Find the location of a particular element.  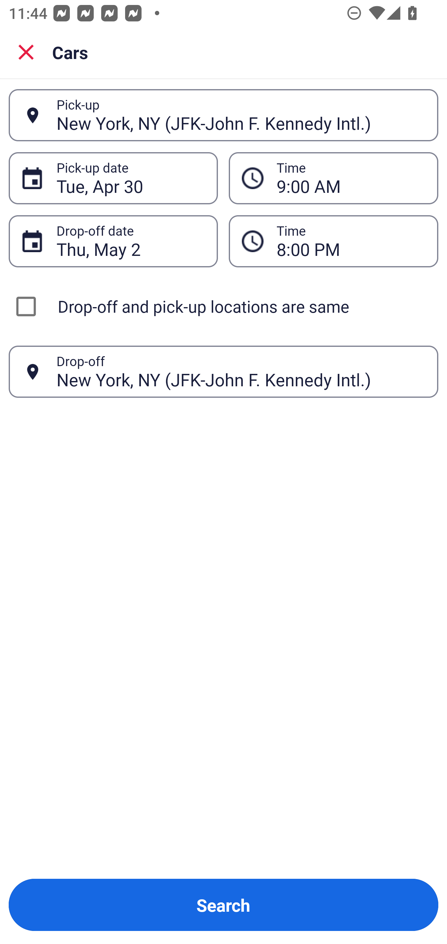

New York, NY (JFK-John F. Kennedy Intl.) is located at coordinates (241, 115).